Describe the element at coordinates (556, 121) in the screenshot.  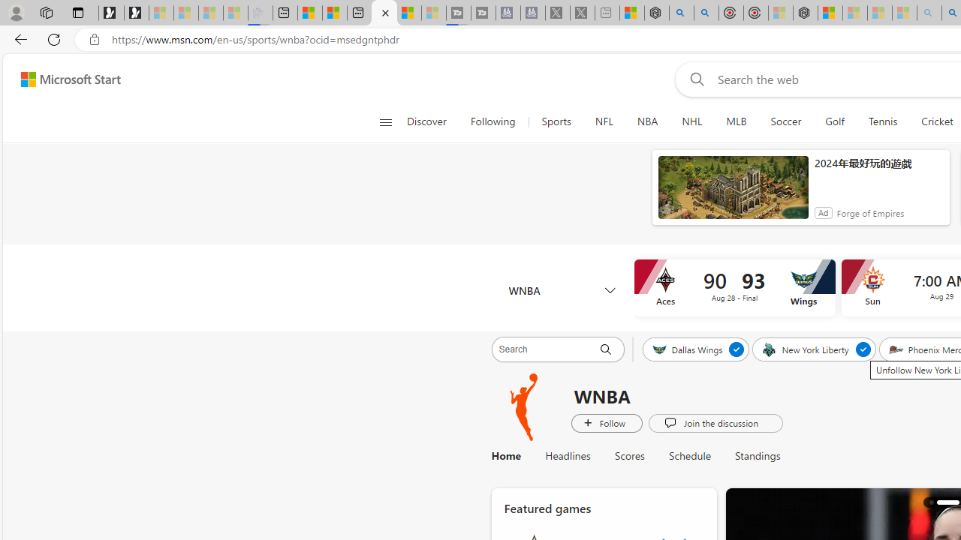
I see `Sports` at that location.